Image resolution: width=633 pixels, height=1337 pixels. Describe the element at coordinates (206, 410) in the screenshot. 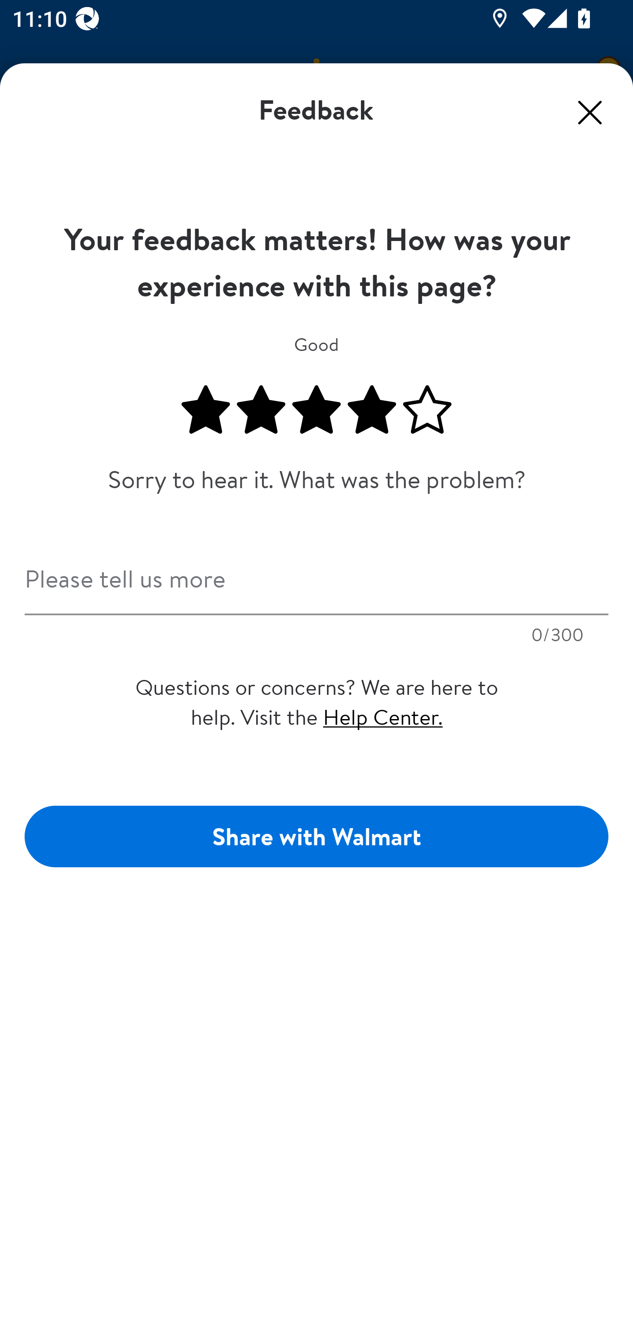

I see `1 out of 5 stars, not selected` at that location.